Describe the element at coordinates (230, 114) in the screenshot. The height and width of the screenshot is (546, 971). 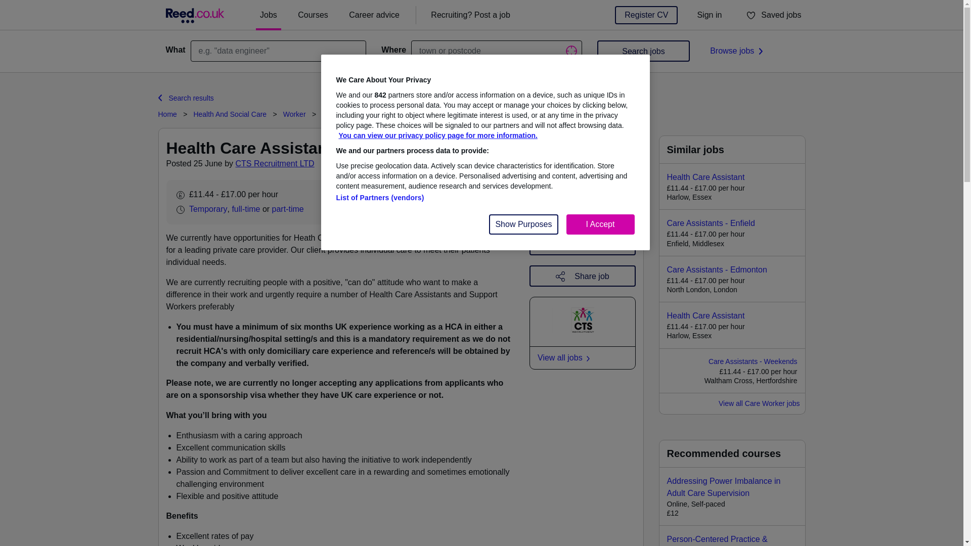
I see `Health And Social Care` at that location.